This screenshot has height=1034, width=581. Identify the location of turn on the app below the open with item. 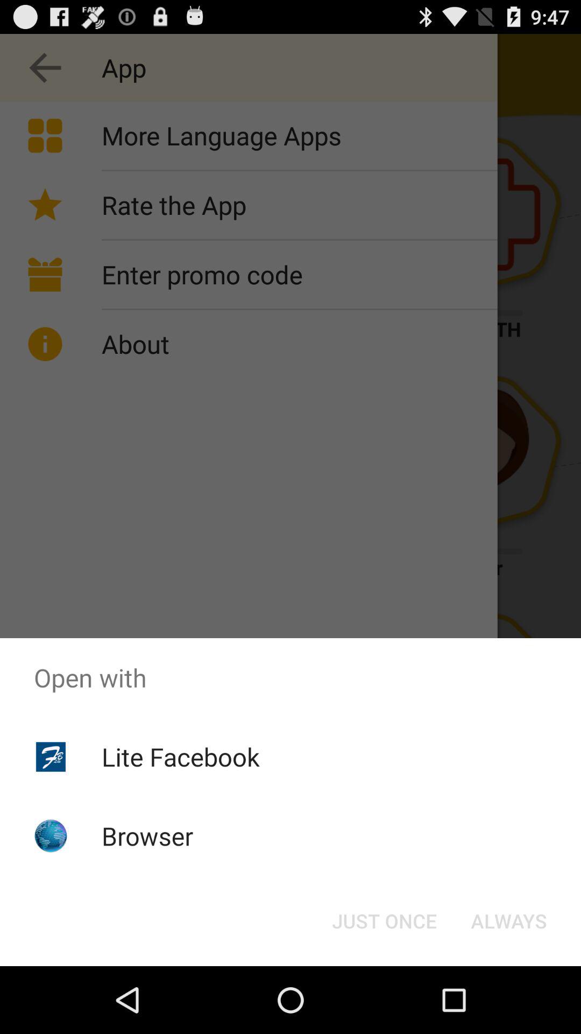
(509, 921).